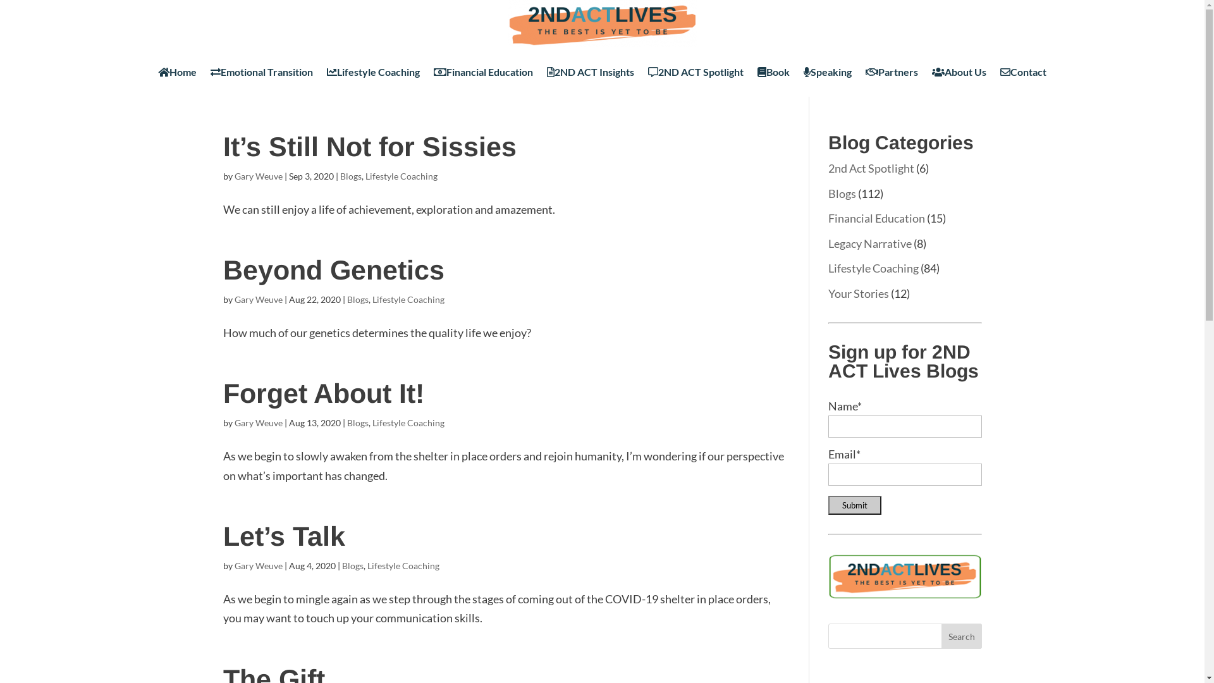 This screenshot has width=1214, height=683. What do you see at coordinates (408, 422) in the screenshot?
I see `Lifestyle Coaching` at bounding box center [408, 422].